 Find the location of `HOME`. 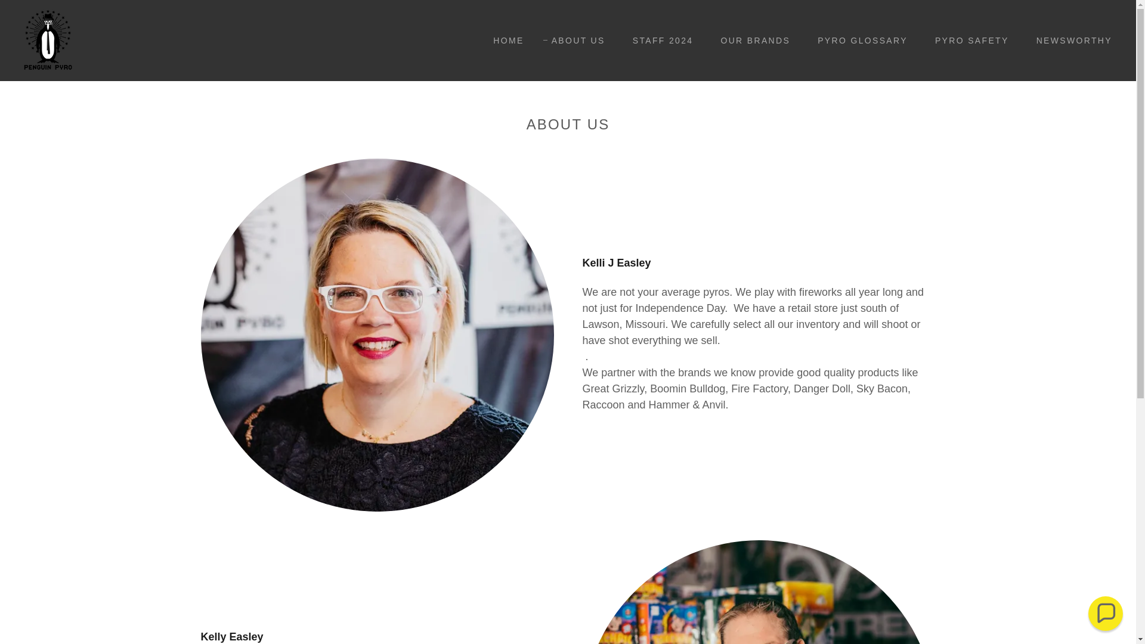

HOME is located at coordinates (503, 41).